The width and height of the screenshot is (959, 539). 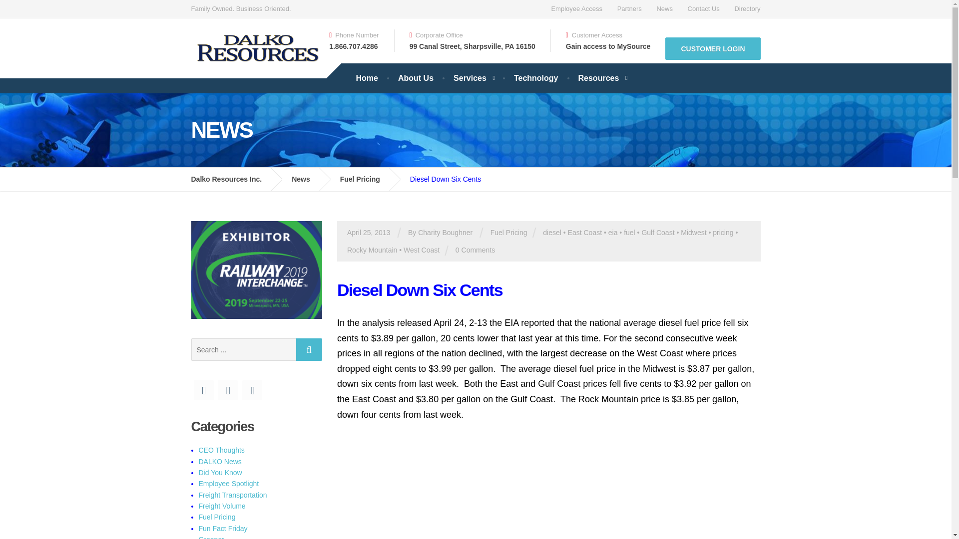 I want to click on eia, so click(x=612, y=233).